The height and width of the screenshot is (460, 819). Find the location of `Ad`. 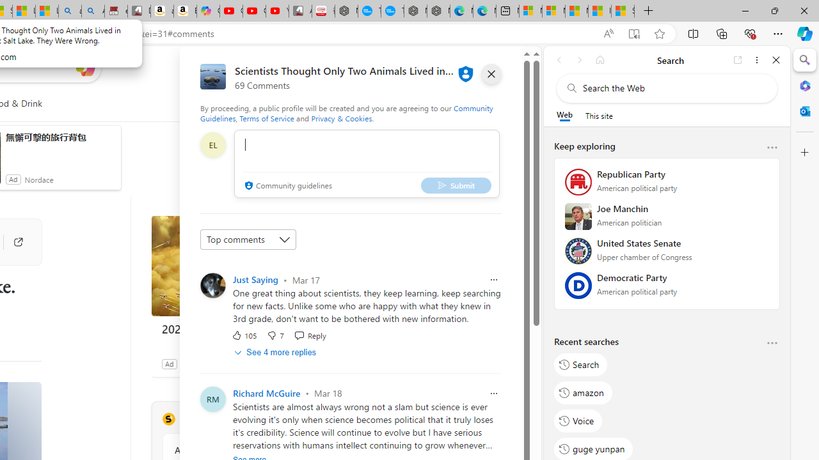

Ad is located at coordinates (169, 364).